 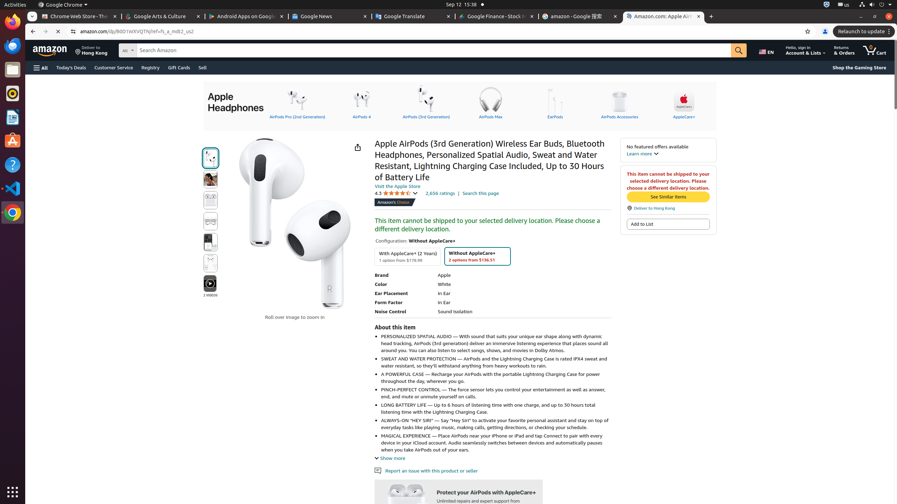 What do you see at coordinates (13, 492) in the screenshot?
I see `Show Applications` at bounding box center [13, 492].